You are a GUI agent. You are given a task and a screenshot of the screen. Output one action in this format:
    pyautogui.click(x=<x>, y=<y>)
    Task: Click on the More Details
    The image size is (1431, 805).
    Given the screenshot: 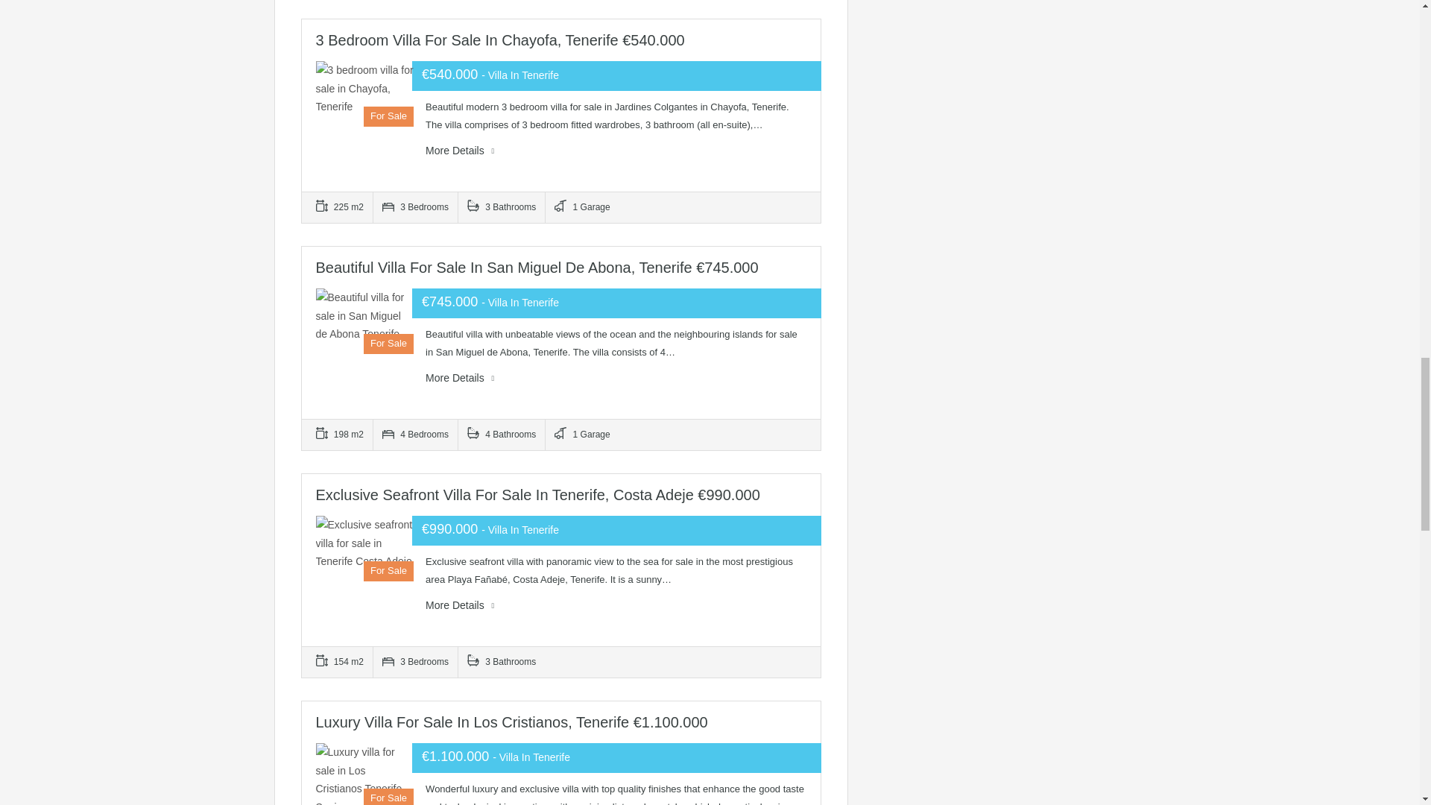 What is the action you would take?
    pyautogui.click(x=459, y=151)
    